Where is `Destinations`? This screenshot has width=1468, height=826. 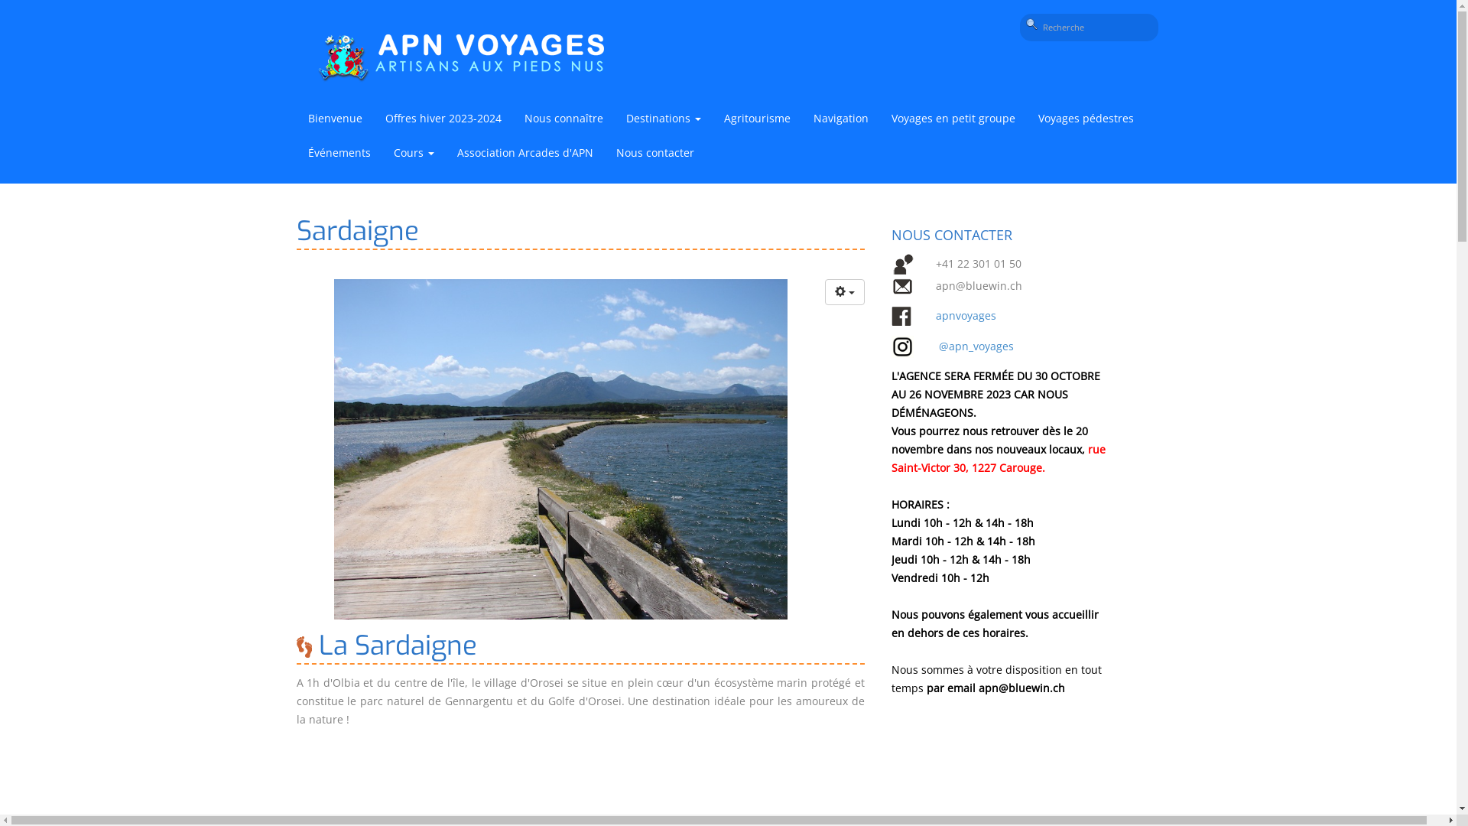 Destinations is located at coordinates (664, 121).